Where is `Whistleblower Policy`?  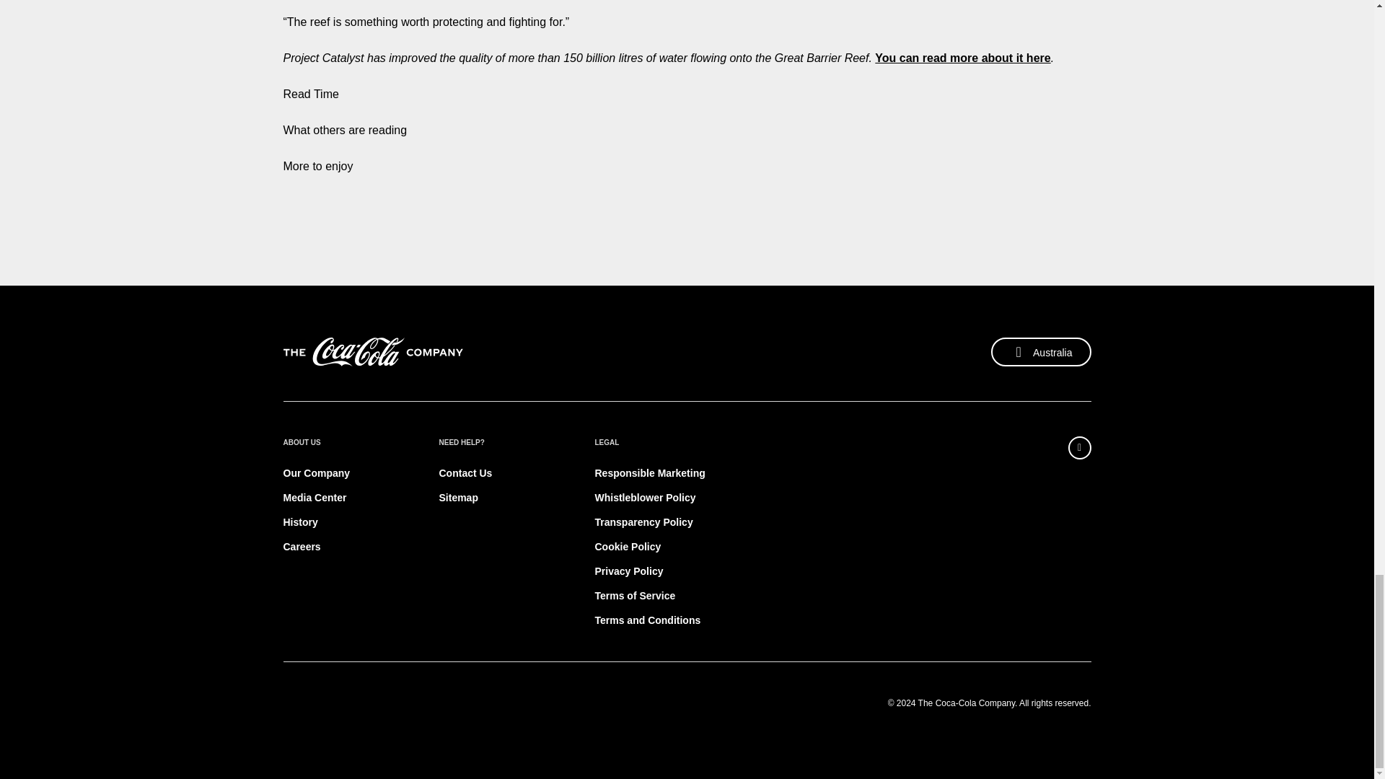
Whistleblower Policy is located at coordinates (644, 497).